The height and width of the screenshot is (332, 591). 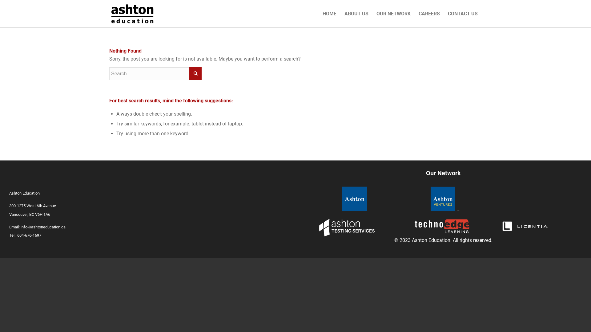 I want to click on ABOUT US, so click(x=356, y=14).